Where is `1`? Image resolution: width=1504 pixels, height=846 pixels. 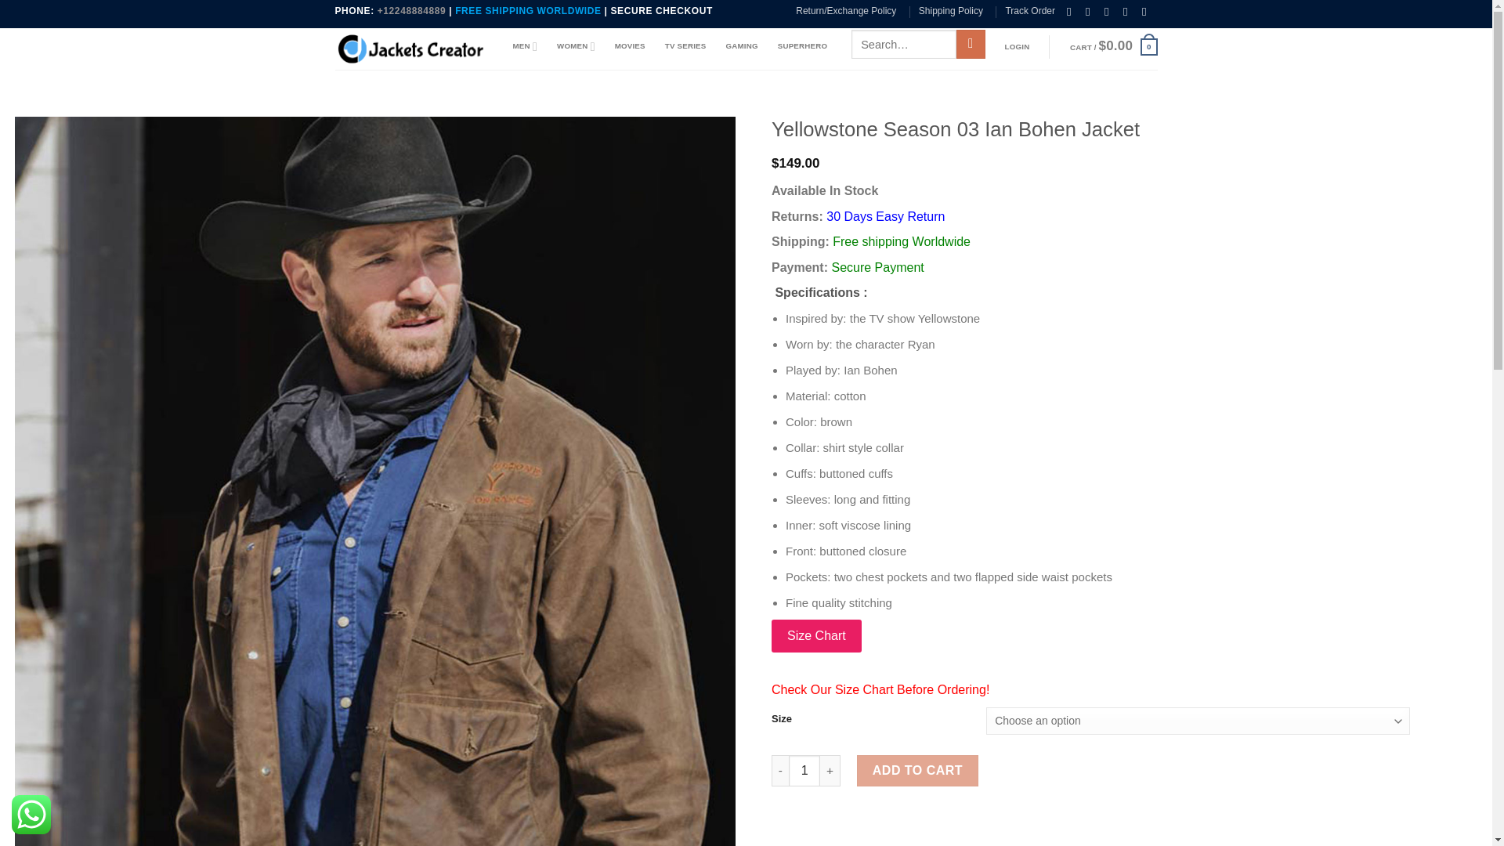
1 is located at coordinates (804, 771).